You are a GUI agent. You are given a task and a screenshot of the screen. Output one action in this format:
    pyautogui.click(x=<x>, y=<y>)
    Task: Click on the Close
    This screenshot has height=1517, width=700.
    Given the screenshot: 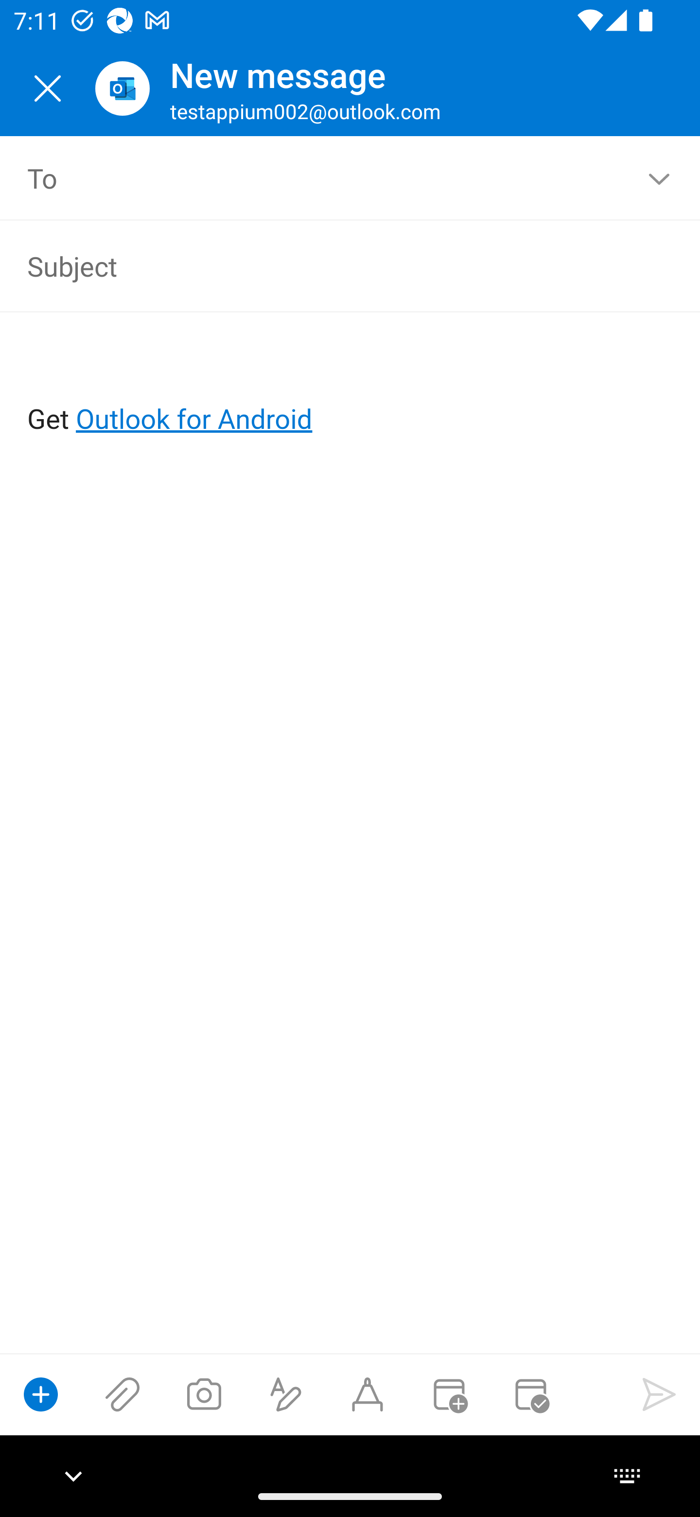 What is the action you would take?
    pyautogui.click(x=48, y=88)
    